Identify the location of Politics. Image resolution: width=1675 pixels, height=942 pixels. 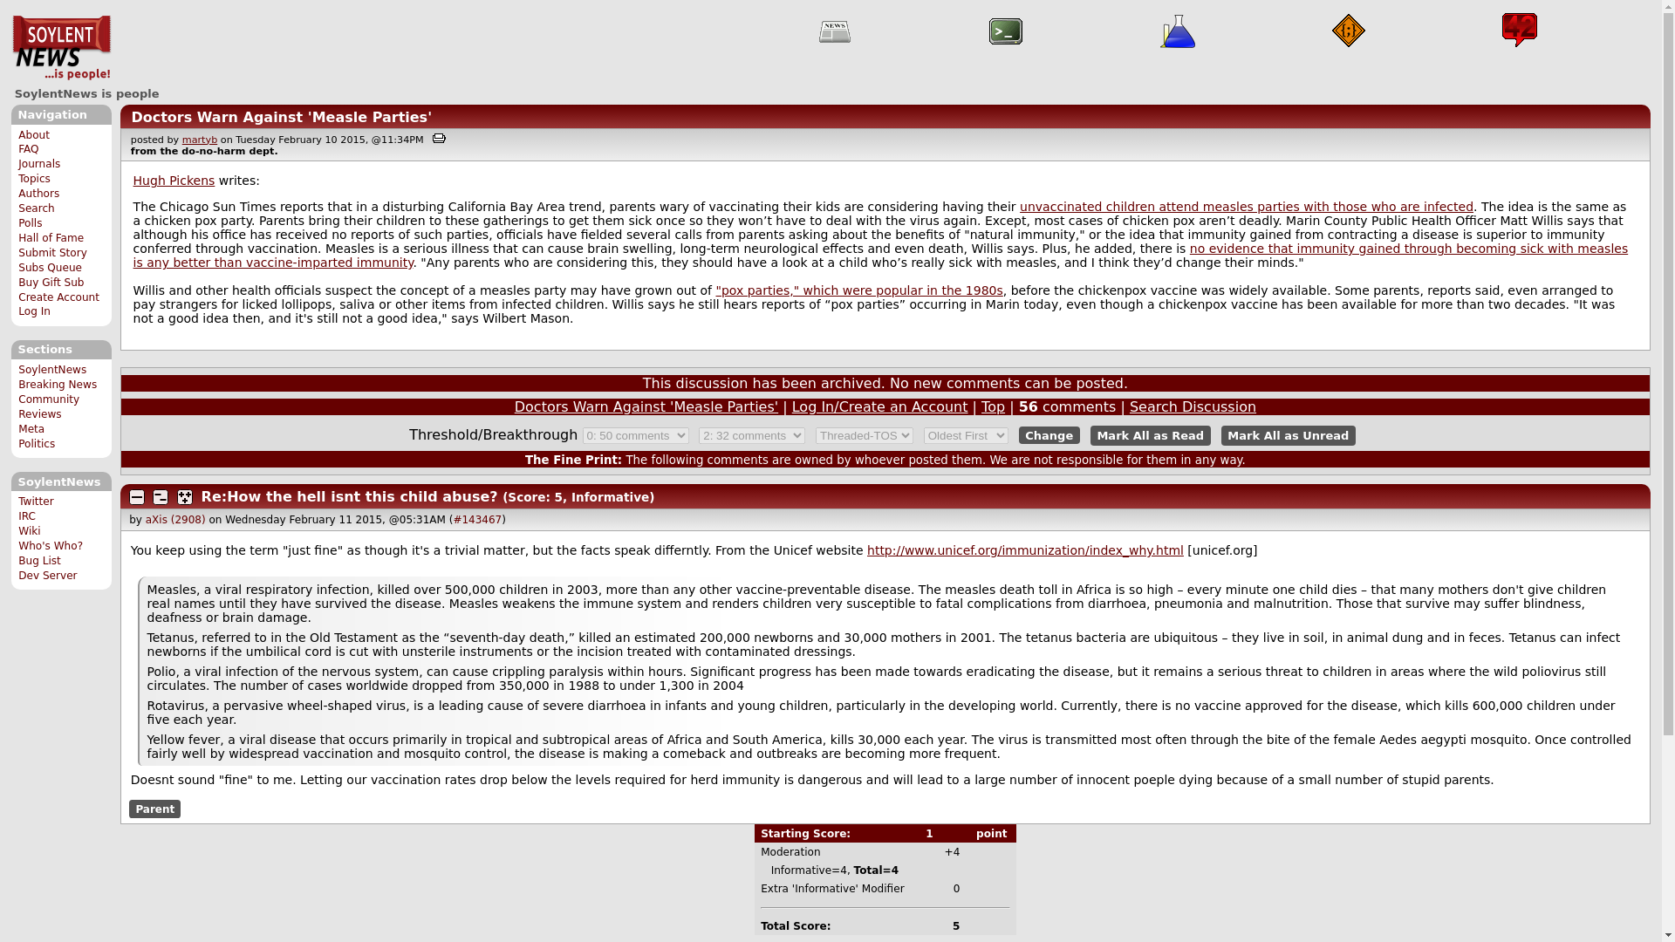
(37, 444).